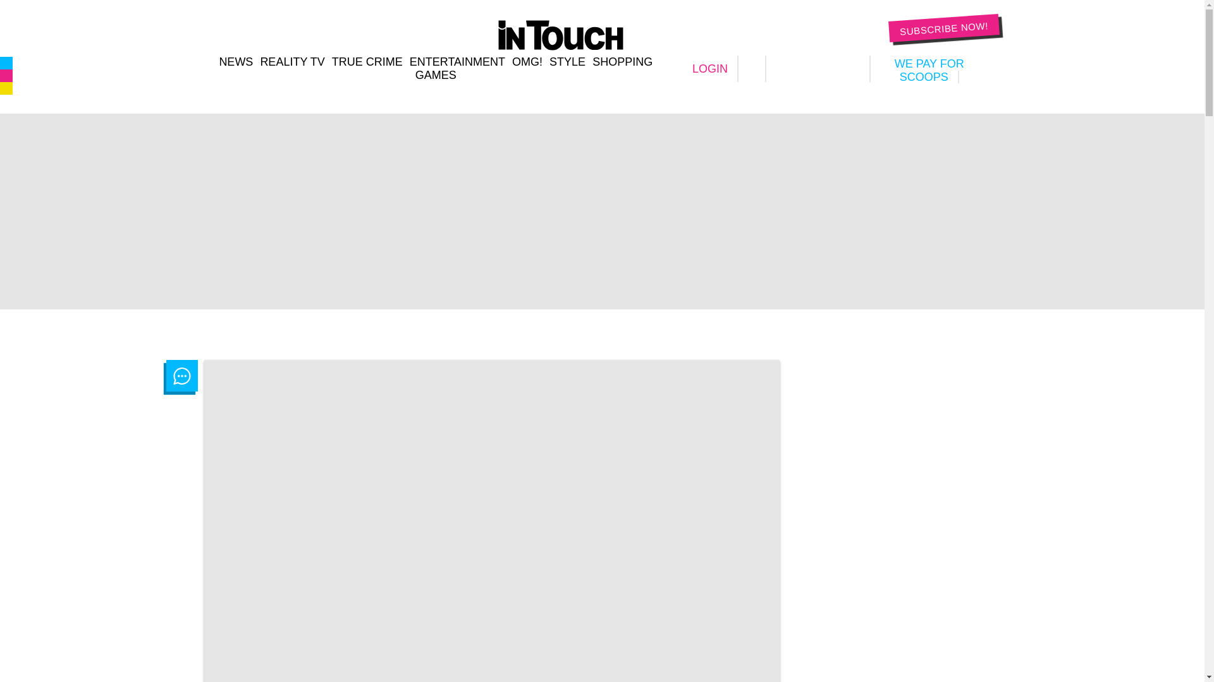  I want to click on TRUE CRIME, so click(367, 62).